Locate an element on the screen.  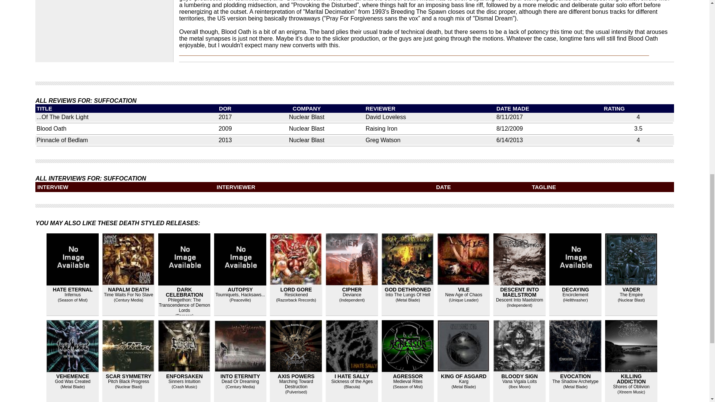
CIPHER is located at coordinates (352, 290).